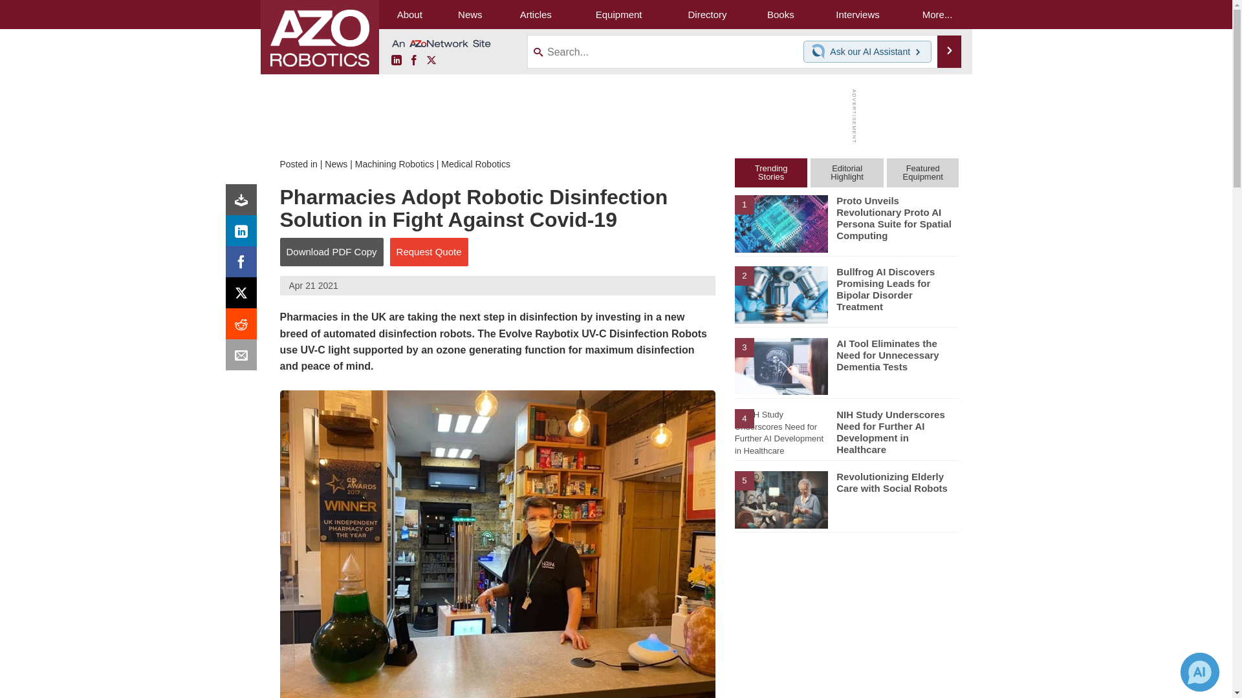 Image resolution: width=1242 pixels, height=698 pixels. What do you see at coordinates (414, 61) in the screenshot?
I see `Facebook` at bounding box center [414, 61].